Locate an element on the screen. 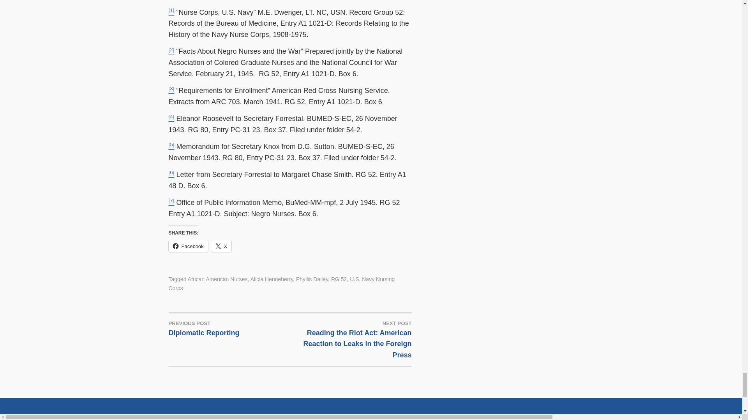 The width and height of the screenshot is (748, 420). Click to share on Facebook is located at coordinates (188, 246).